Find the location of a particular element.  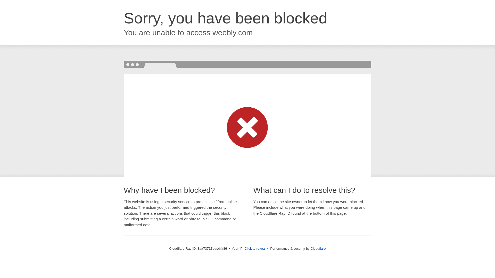

Cloudflare is located at coordinates (318, 248).